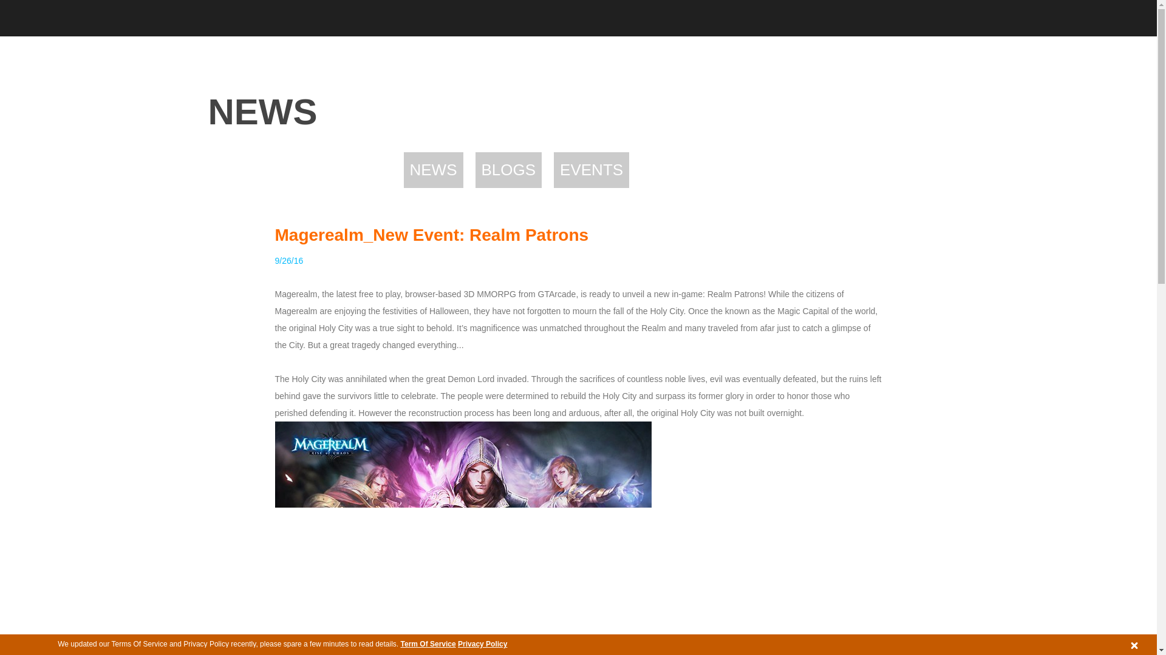  What do you see at coordinates (592, 170) in the screenshot?
I see `EVENTS` at bounding box center [592, 170].